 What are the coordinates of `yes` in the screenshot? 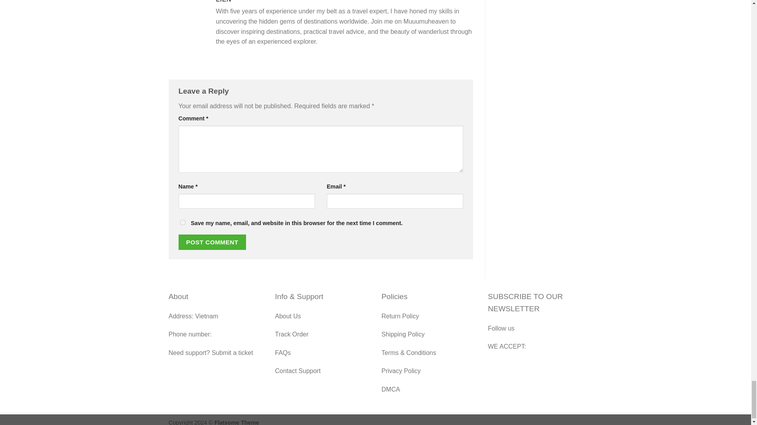 It's located at (182, 223).